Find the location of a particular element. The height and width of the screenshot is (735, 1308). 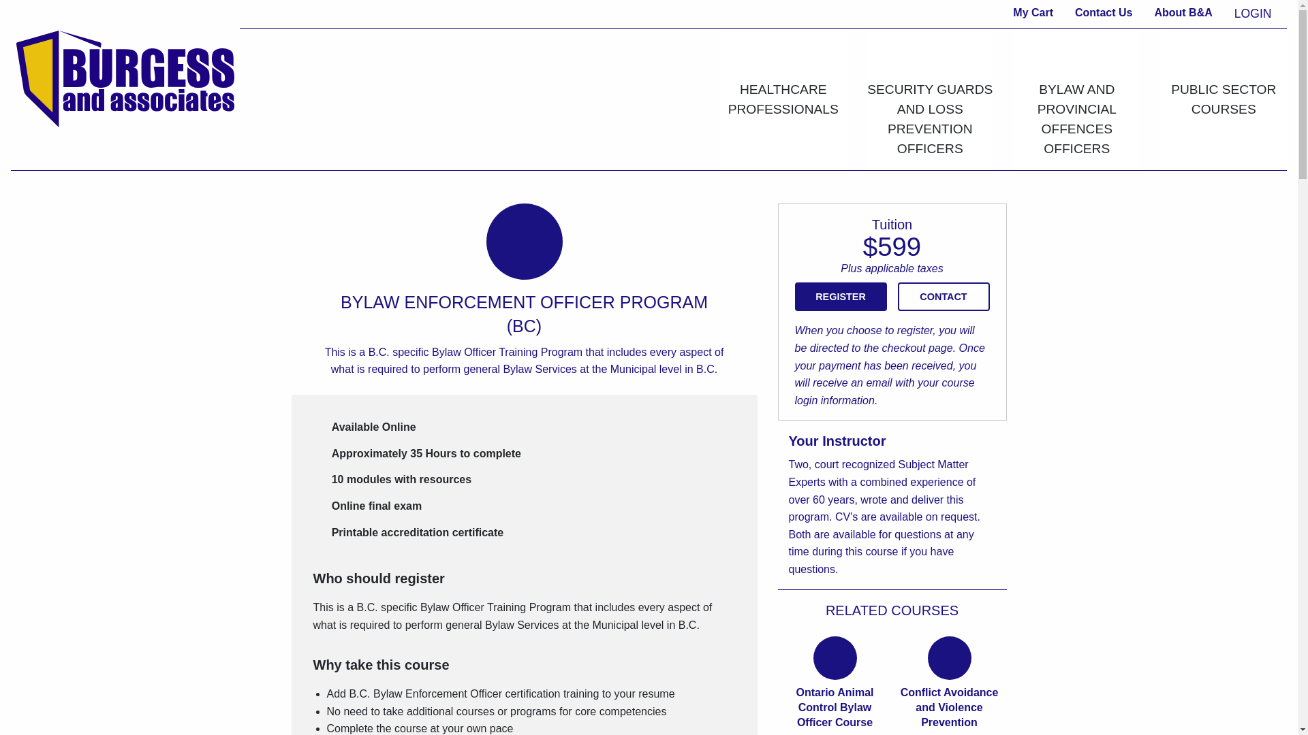

PUBLIC SECTOR COURSES is located at coordinates (1224, 78).